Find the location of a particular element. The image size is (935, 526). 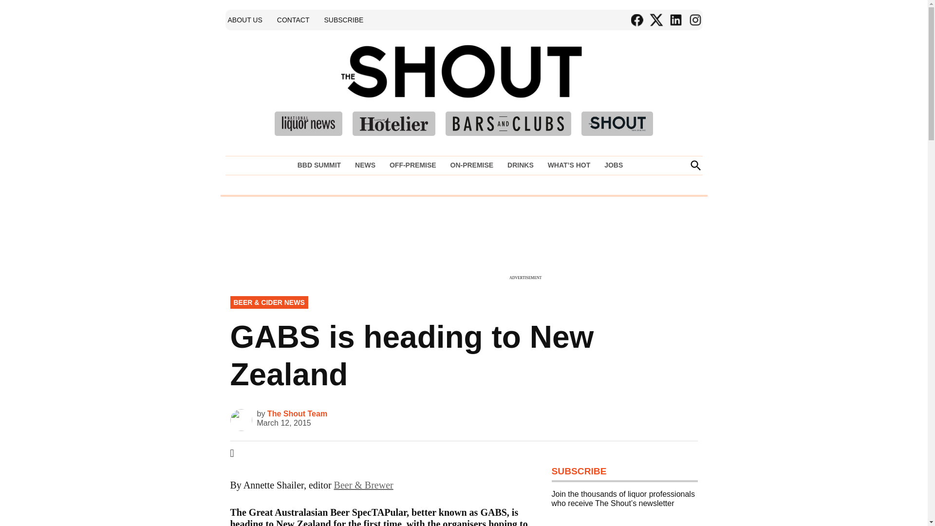

The Shout is located at coordinates (603, 86).